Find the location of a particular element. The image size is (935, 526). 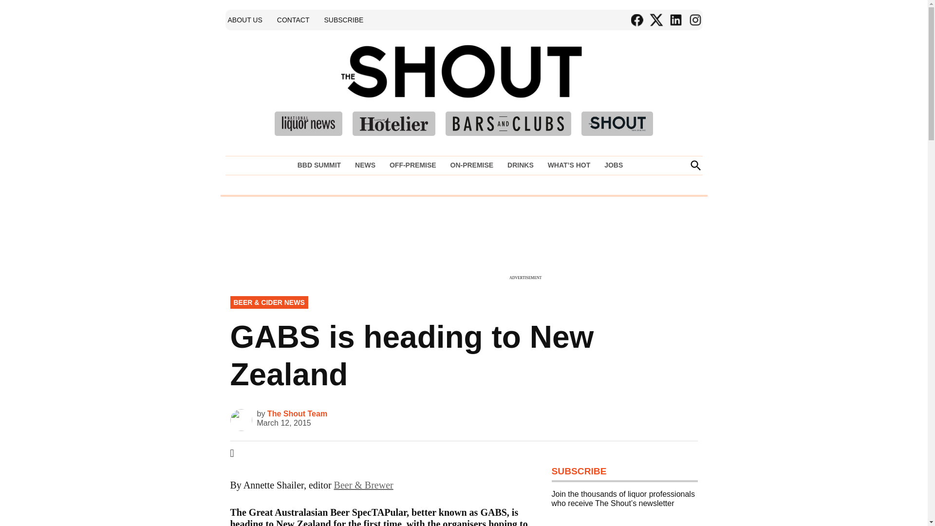

The Shout is located at coordinates (603, 86).